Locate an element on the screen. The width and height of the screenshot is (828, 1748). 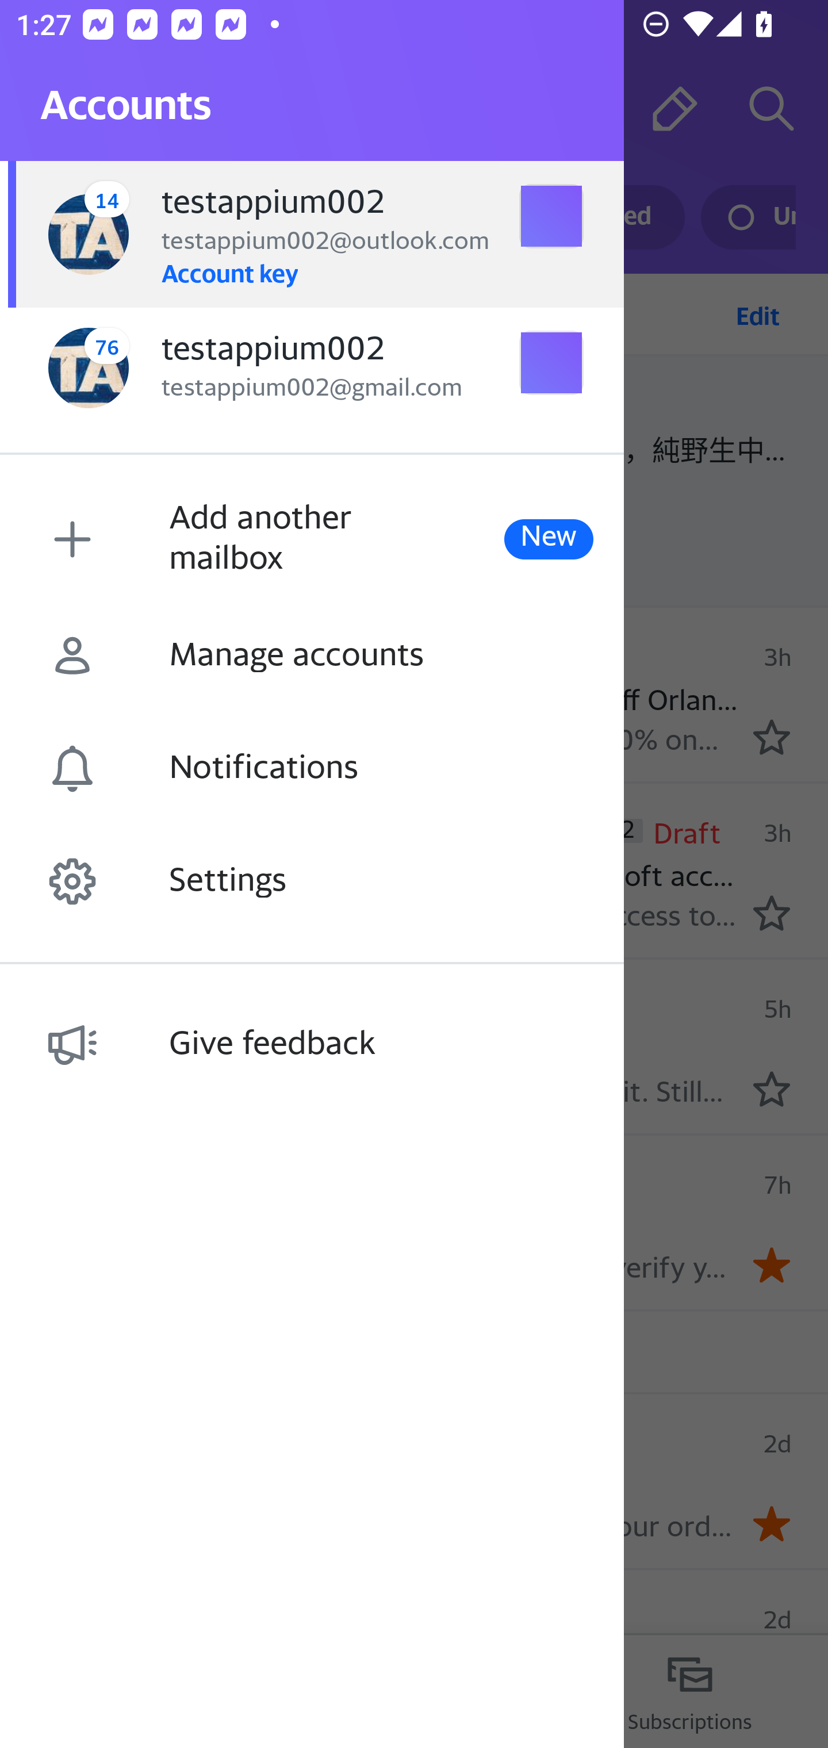
Profile
SeatGeek is located at coordinates (72, 1043).